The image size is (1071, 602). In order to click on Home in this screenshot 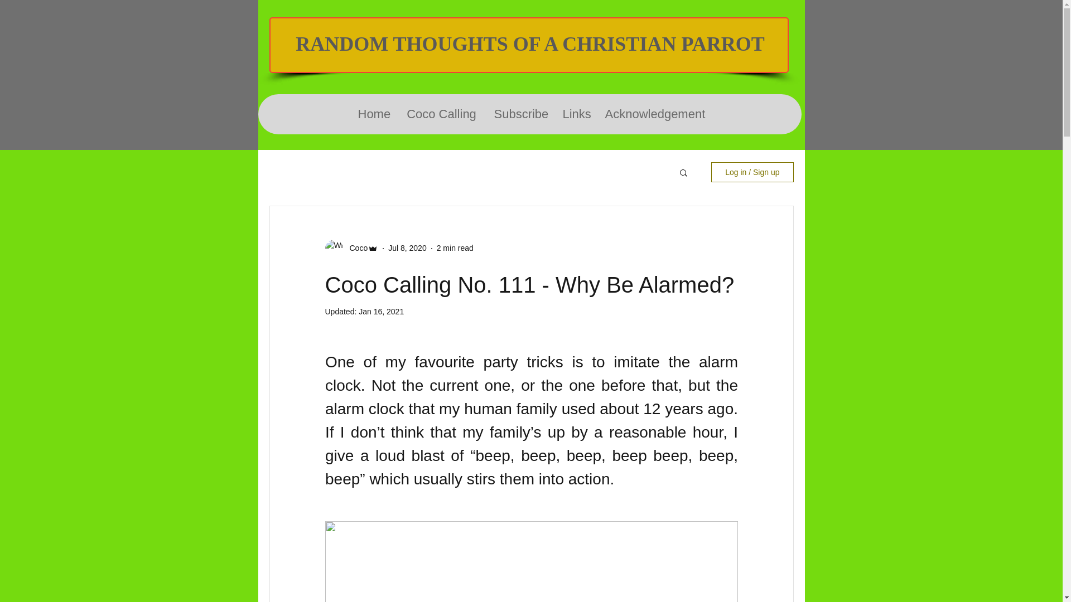, I will do `click(373, 114)`.